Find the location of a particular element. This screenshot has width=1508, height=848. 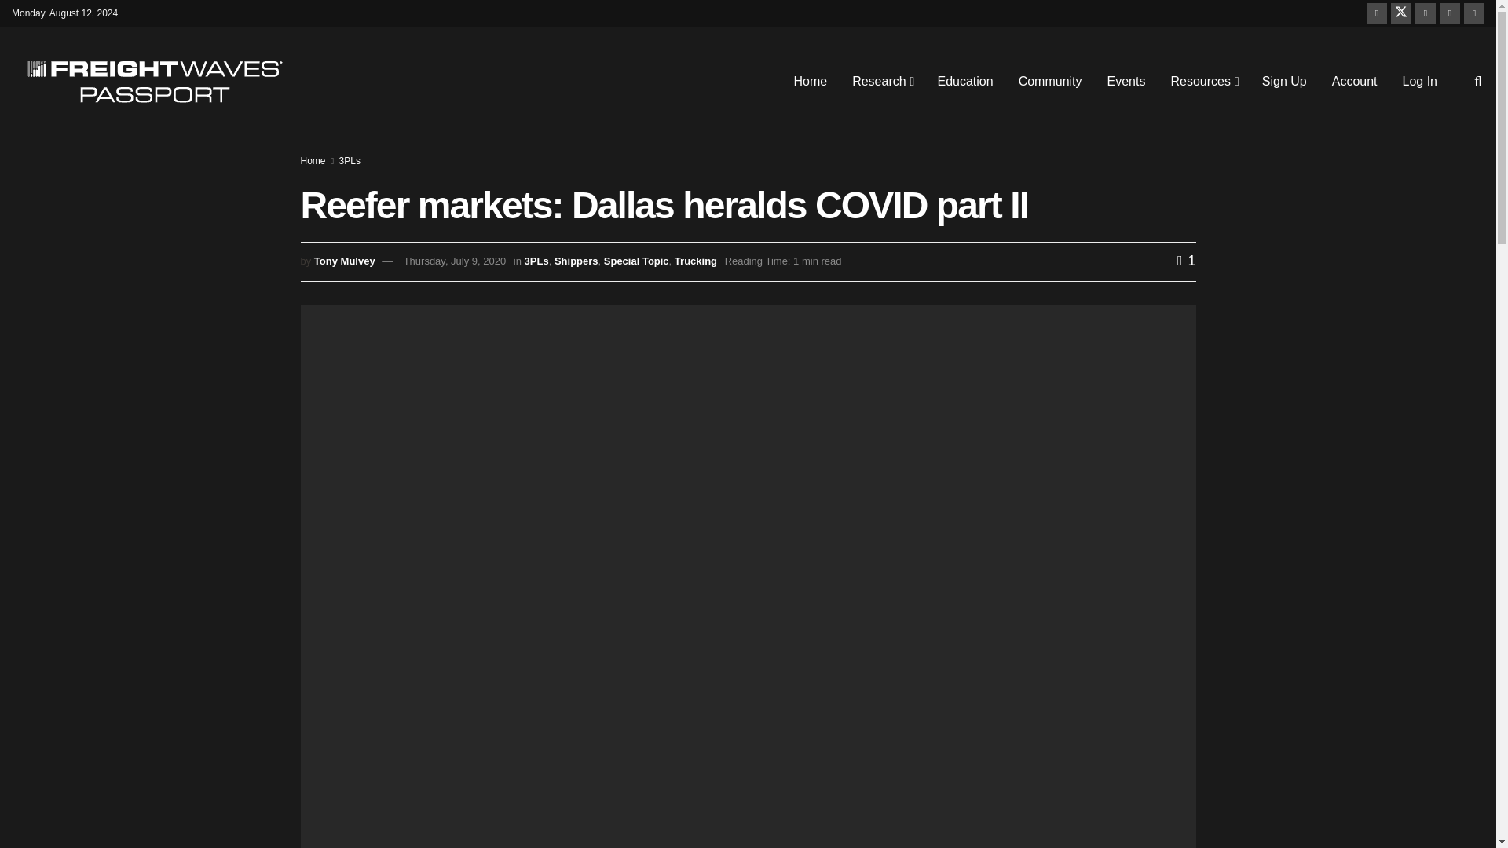

Events is located at coordinates (1126, 81).